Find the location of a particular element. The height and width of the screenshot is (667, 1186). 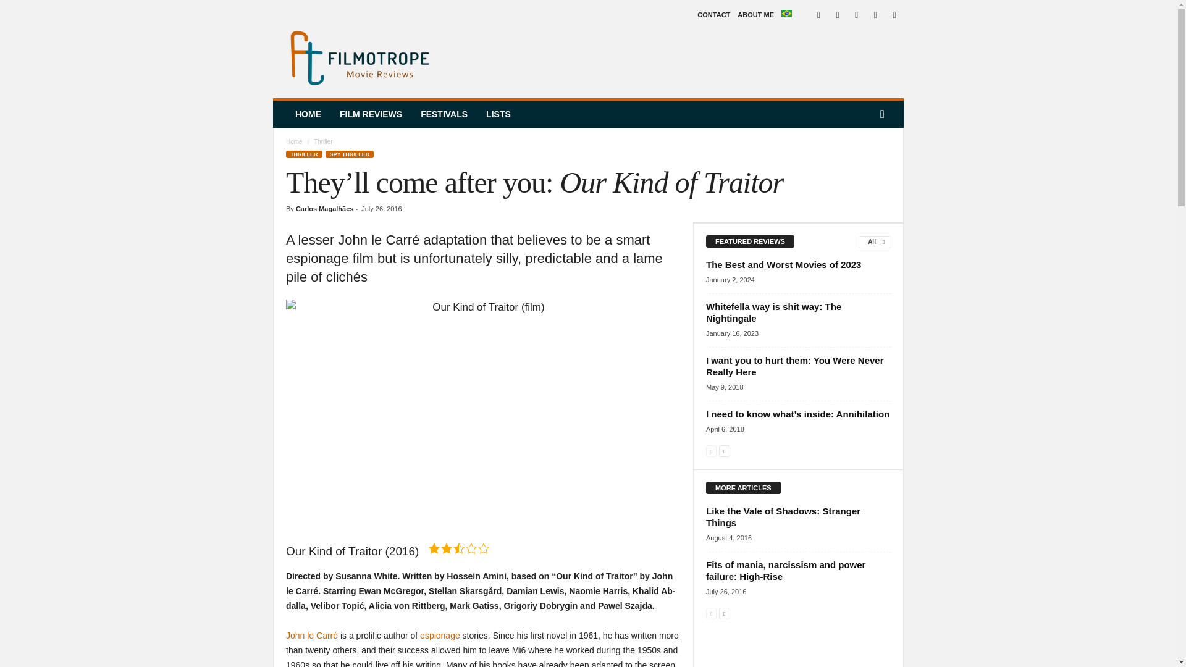

CONTACT is located at coordinates (713, 15).